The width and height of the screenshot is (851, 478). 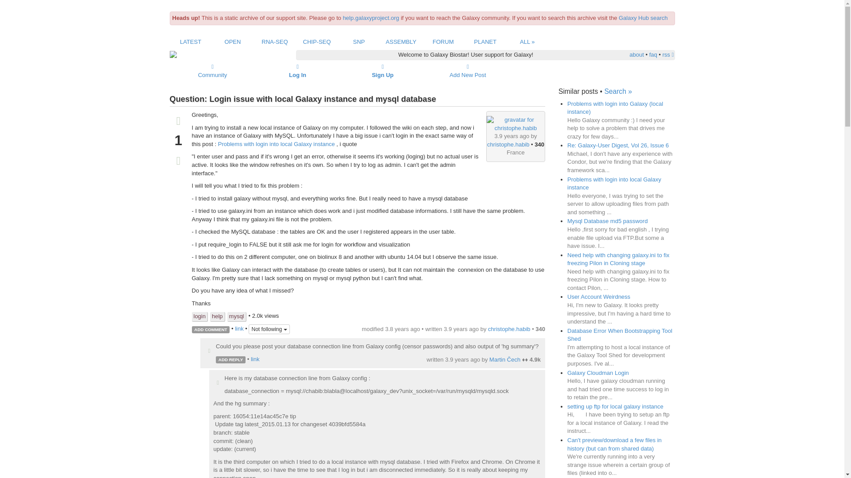 What do you see at coordinates (359, 42) in the screenshot?
I see `SNP` at bounding box center [359, 42].